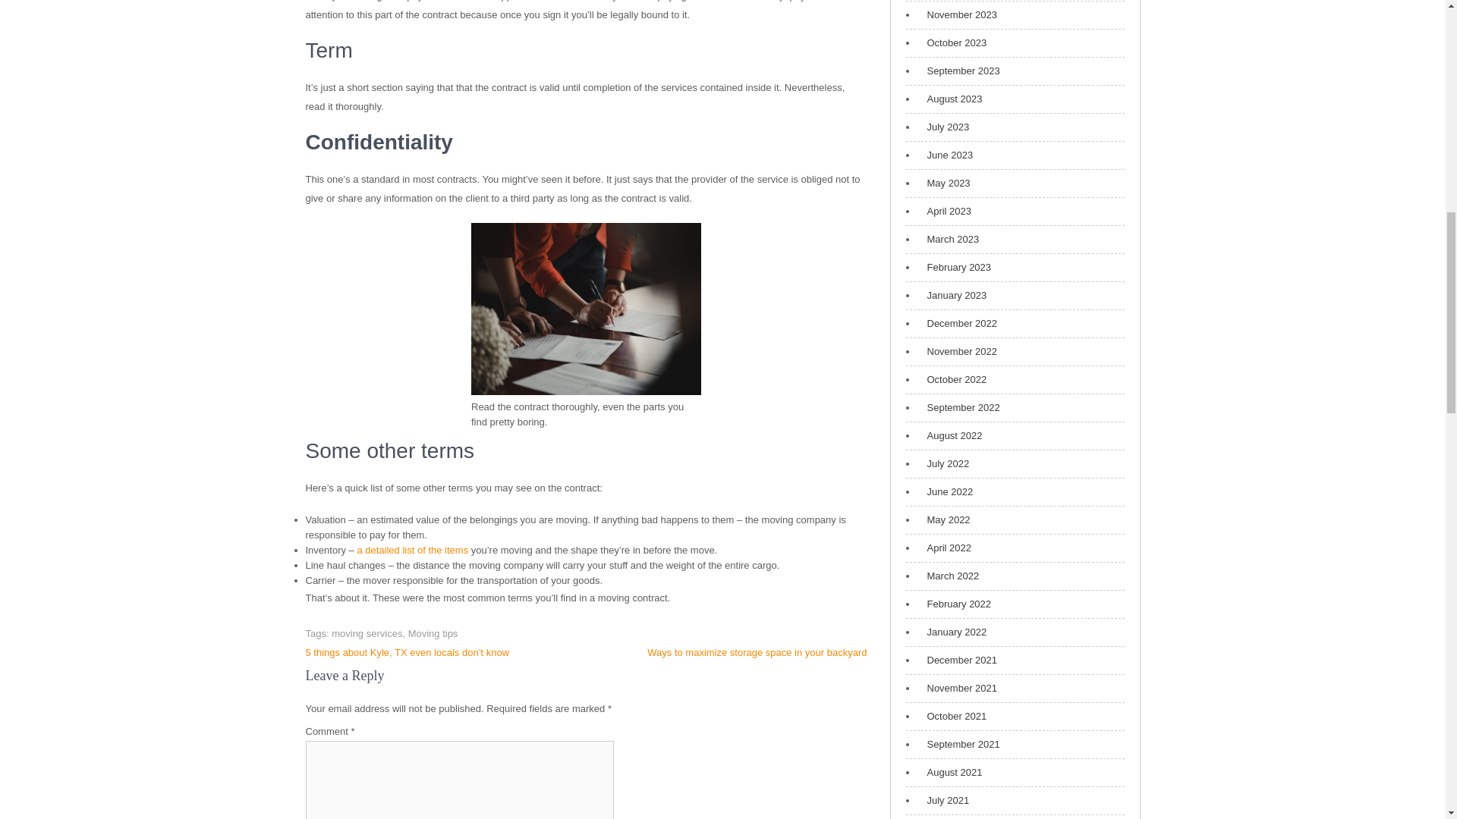 The width and height of the screenshot is (1457, 819). What do you see at coordinates (959, 71) in the screenshot?
I see `September 2023` at bounding box center [959, 71].